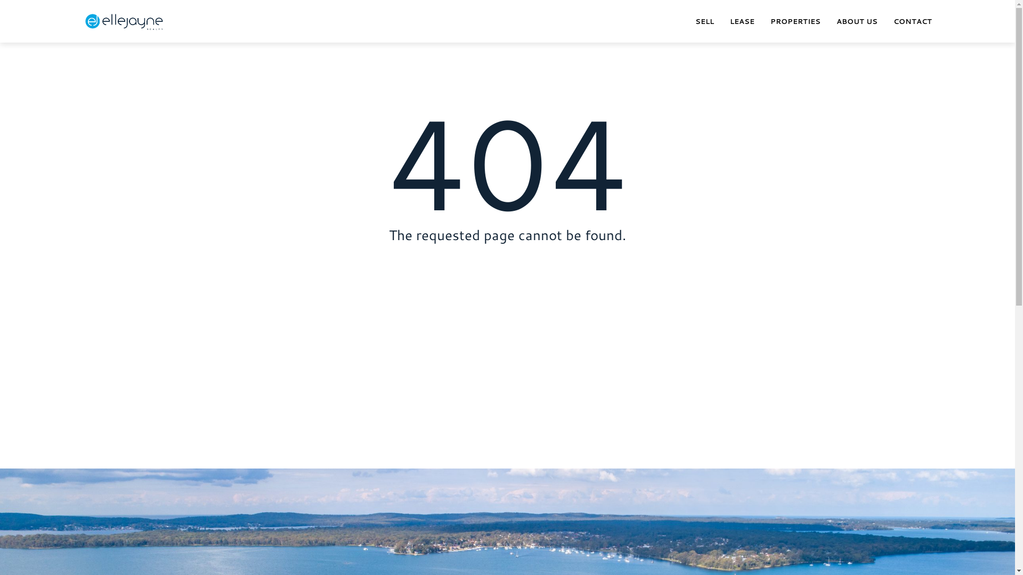 This screenshot has height=575, width=1023. Describe the element at coordinates (913, 21) in the screenshot. I see `CONTACT` at that location.